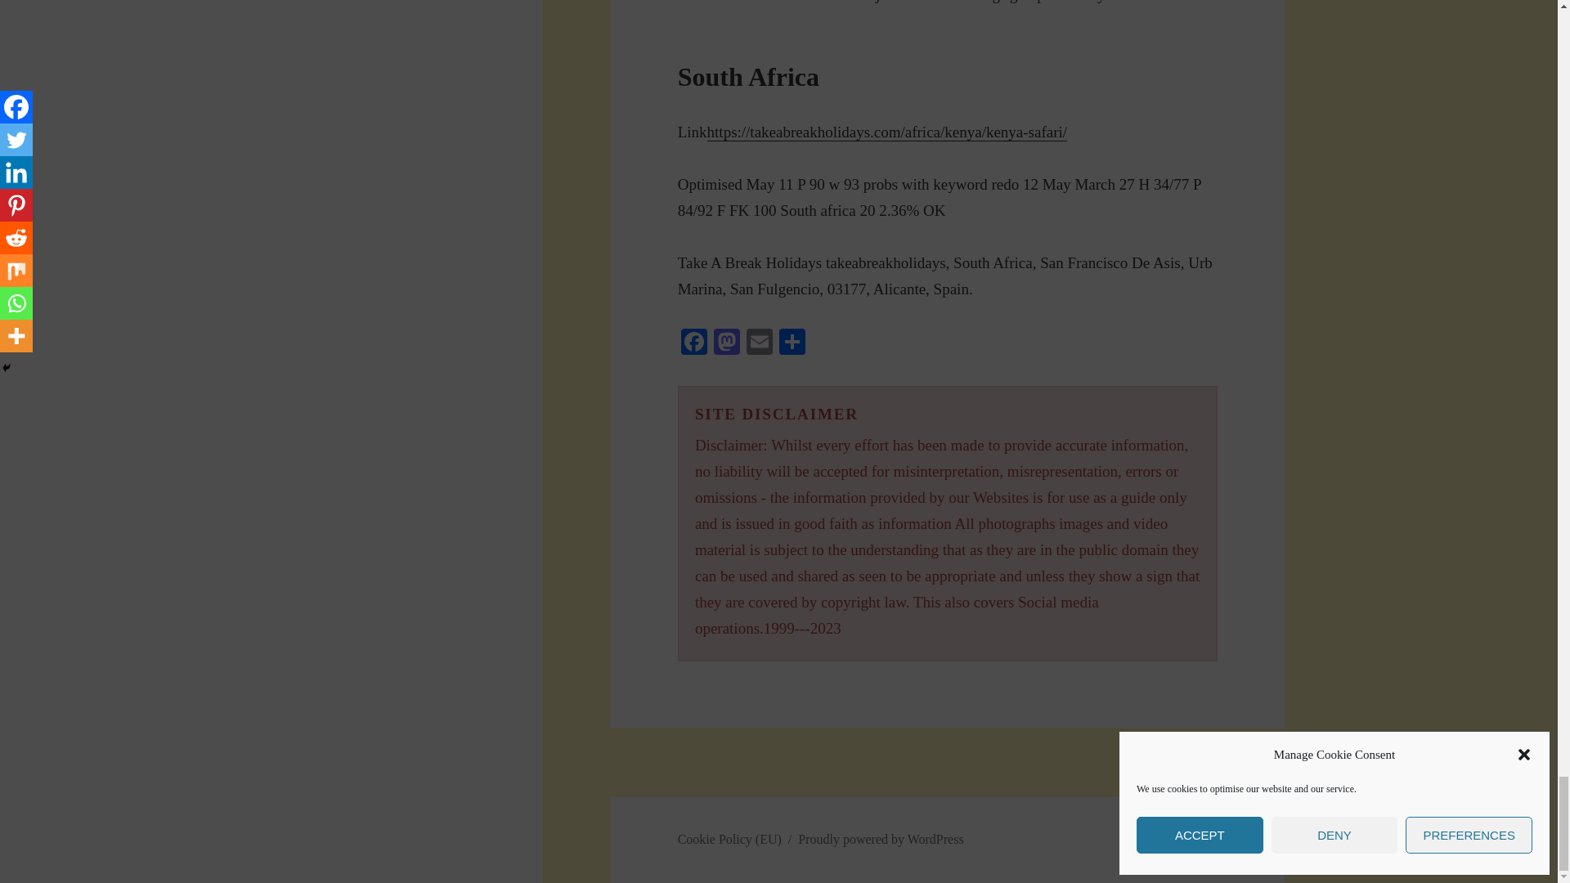 This screenshot has width=1570, height=883. I want to click on Mastodon, so click(726, 343).